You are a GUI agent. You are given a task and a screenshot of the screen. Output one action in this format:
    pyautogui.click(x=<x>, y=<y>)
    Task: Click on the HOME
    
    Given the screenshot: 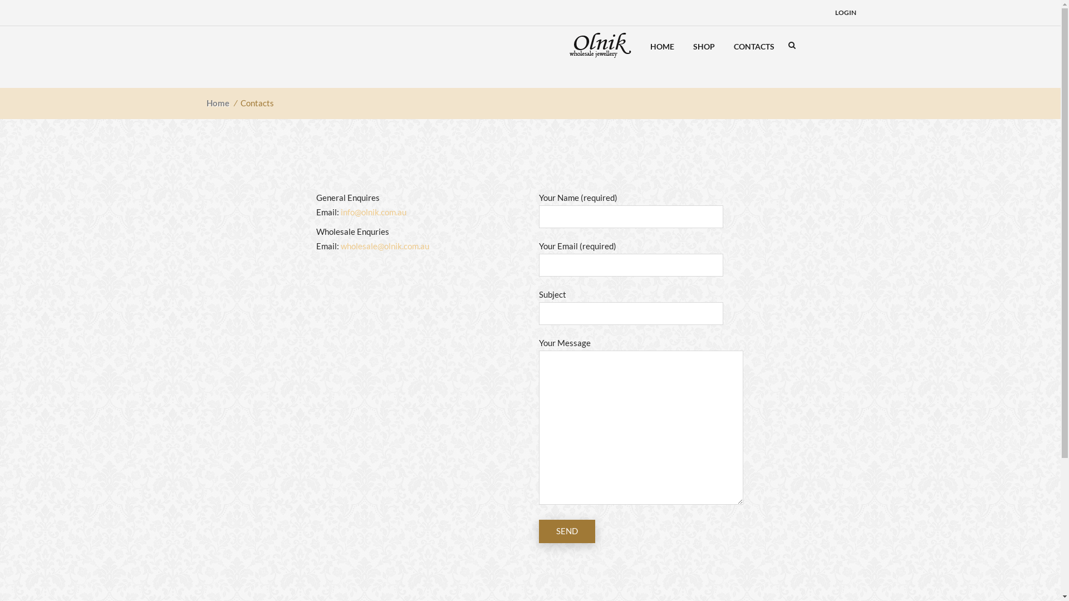 What is the action you would take?
    pyautogui.click(x=661, y=46)
    